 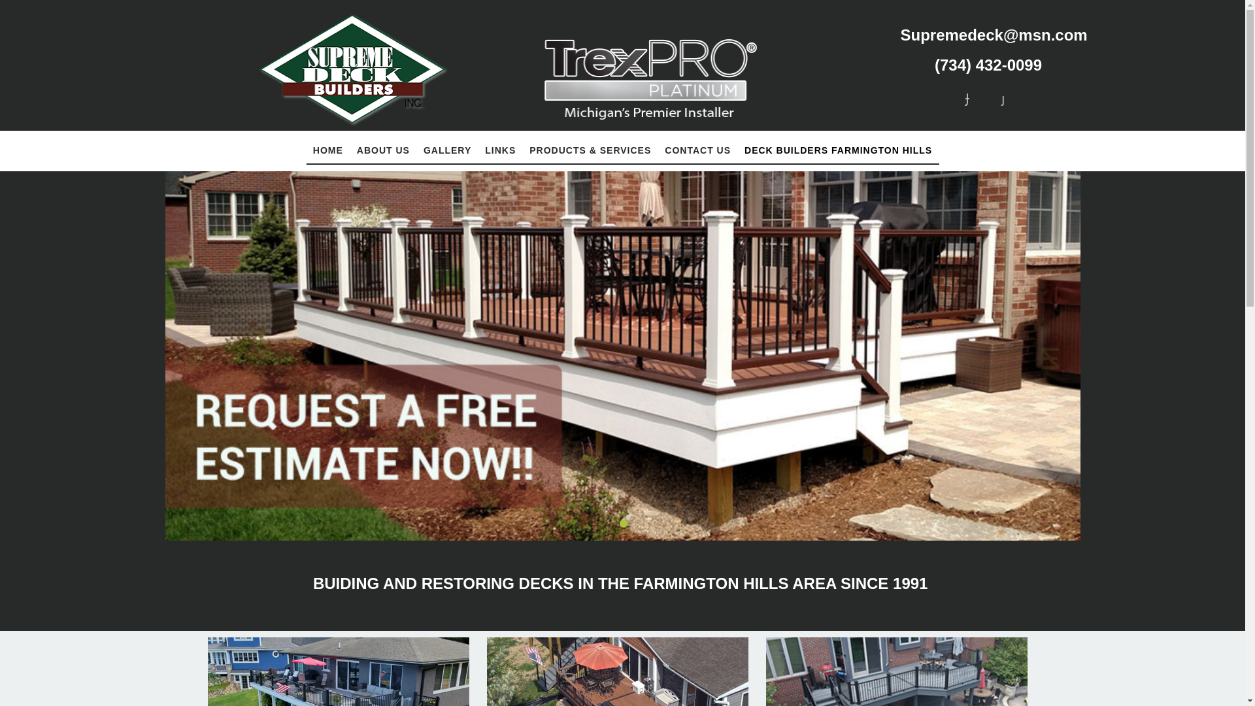 What do you see at coordinates (838, 150) in the screenshot?
I see `DECK BUILDERS FARMINGTON HILLS` at bounding box center [838, 150].